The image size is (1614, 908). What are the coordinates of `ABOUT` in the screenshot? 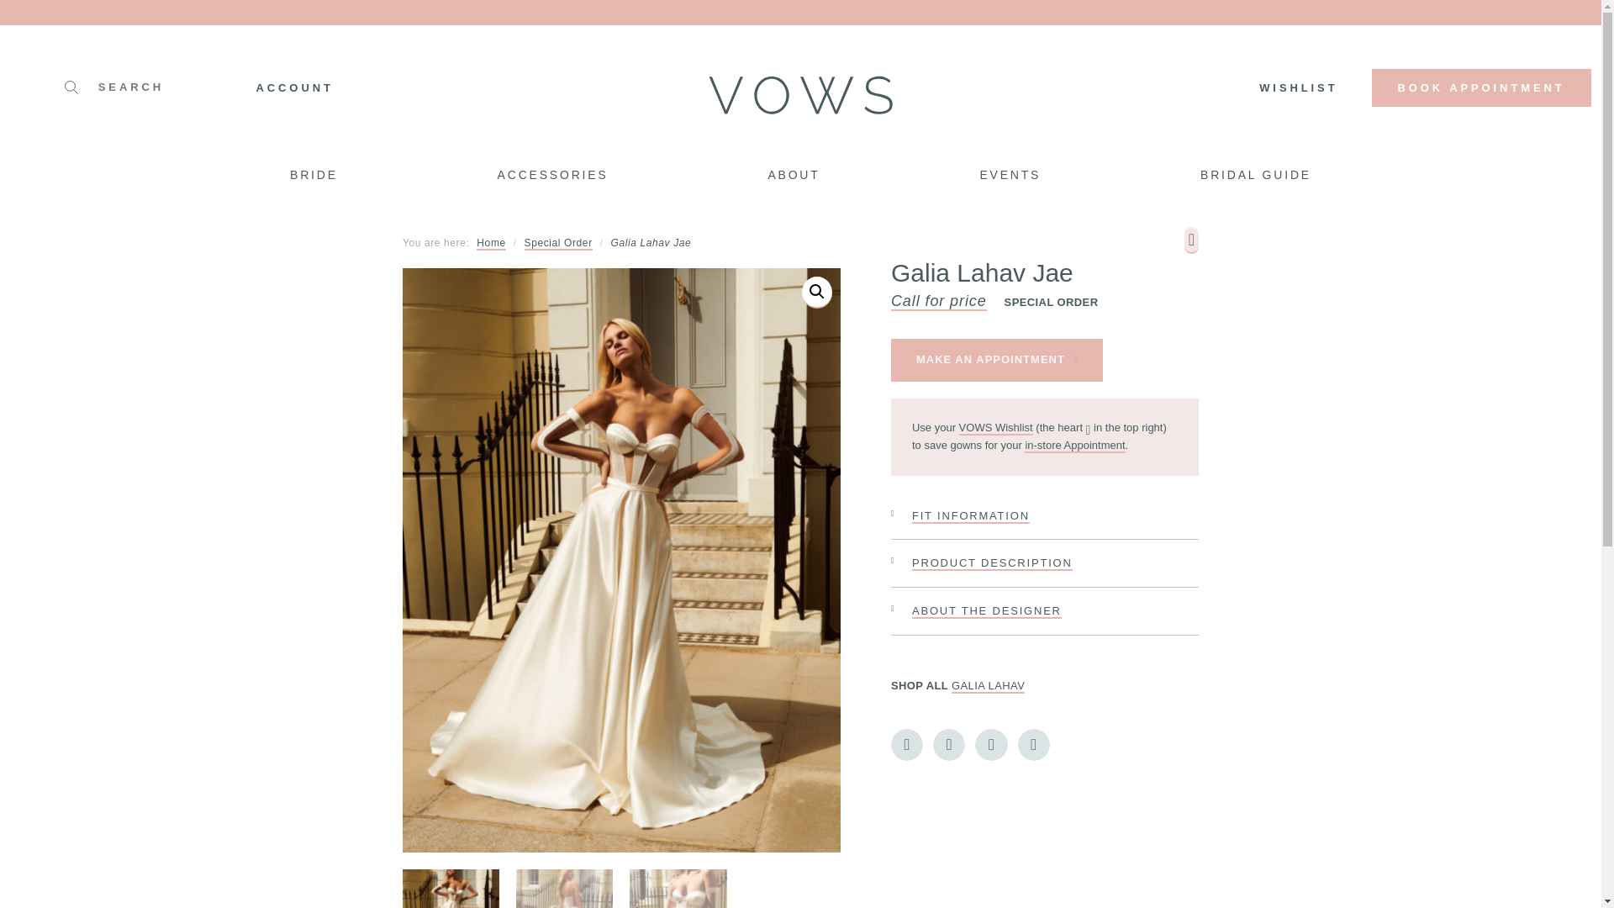 It's located at (793, 177).